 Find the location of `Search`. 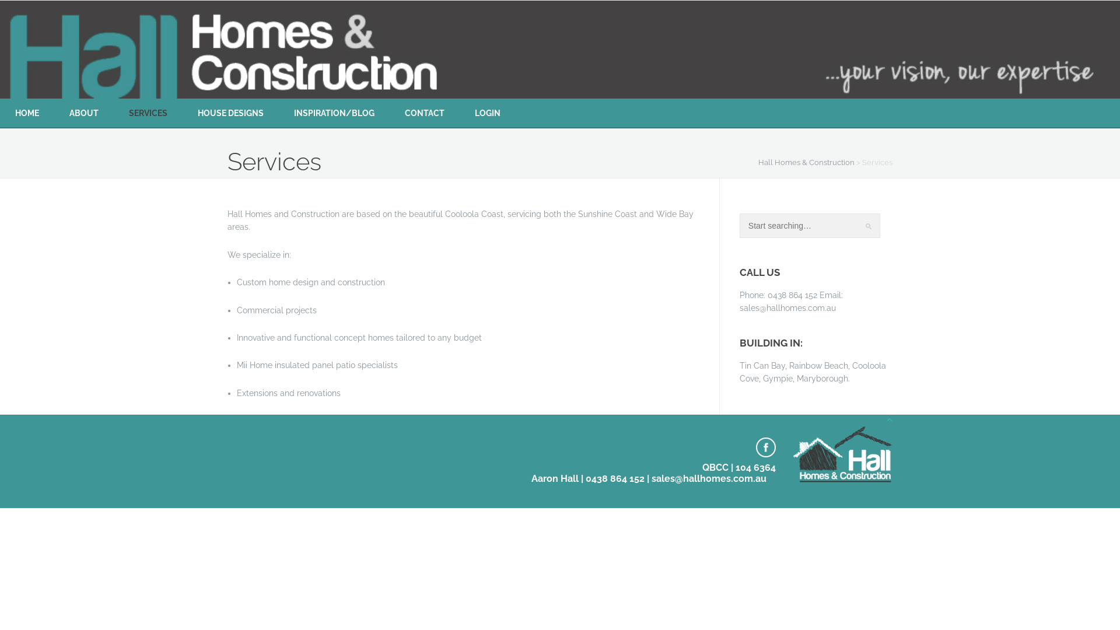

Search is located at coordinates (17, 6).